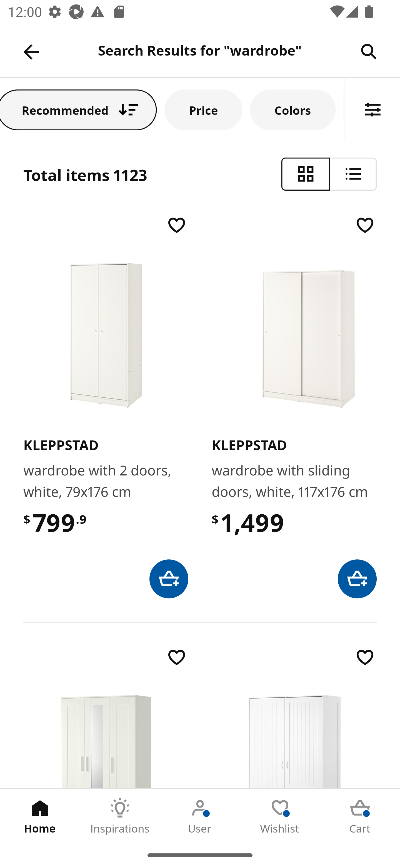 This screenshot has height=867, width=400. What do you see at coordinates (280, 816) in the screenshot?
I see `Wishlist
Tab 4 of 5` at bounding box center [280, 816].